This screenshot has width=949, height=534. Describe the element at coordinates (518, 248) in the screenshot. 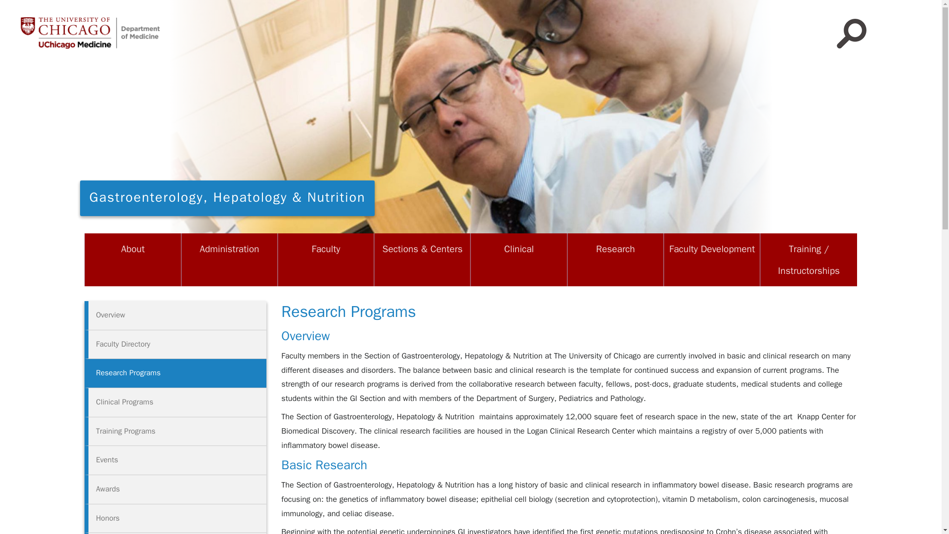

I see `Clinical` at that location.